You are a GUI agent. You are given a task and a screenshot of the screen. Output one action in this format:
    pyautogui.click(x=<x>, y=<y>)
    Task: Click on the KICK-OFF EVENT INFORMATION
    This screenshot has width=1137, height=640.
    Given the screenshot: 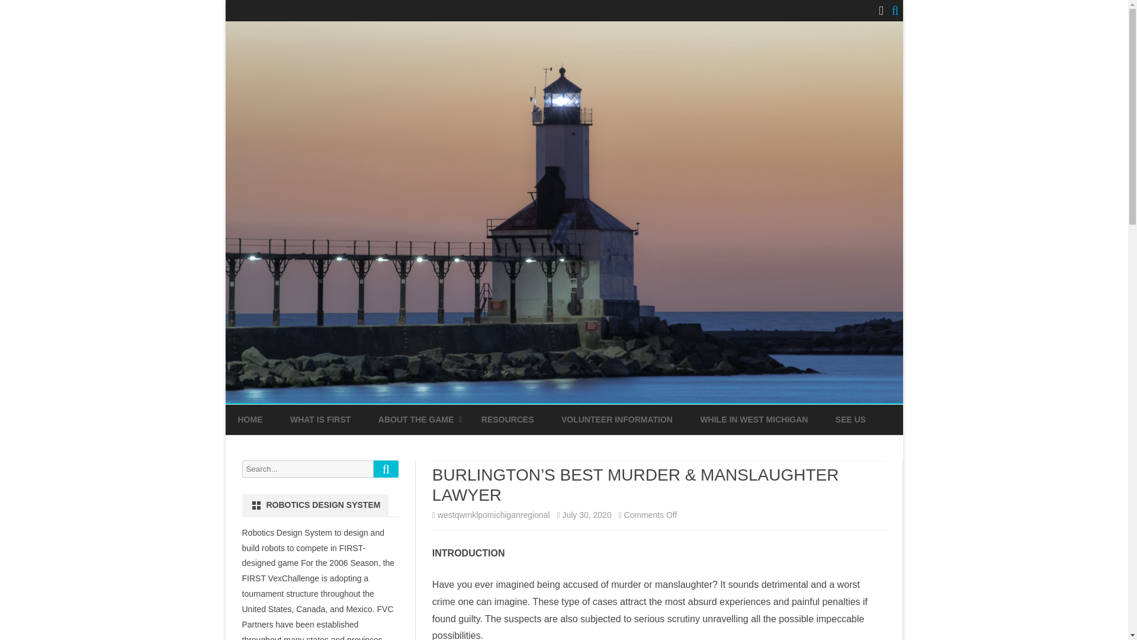 What is the action you would take?
    pyautogui.click(x=438, y=447)
    